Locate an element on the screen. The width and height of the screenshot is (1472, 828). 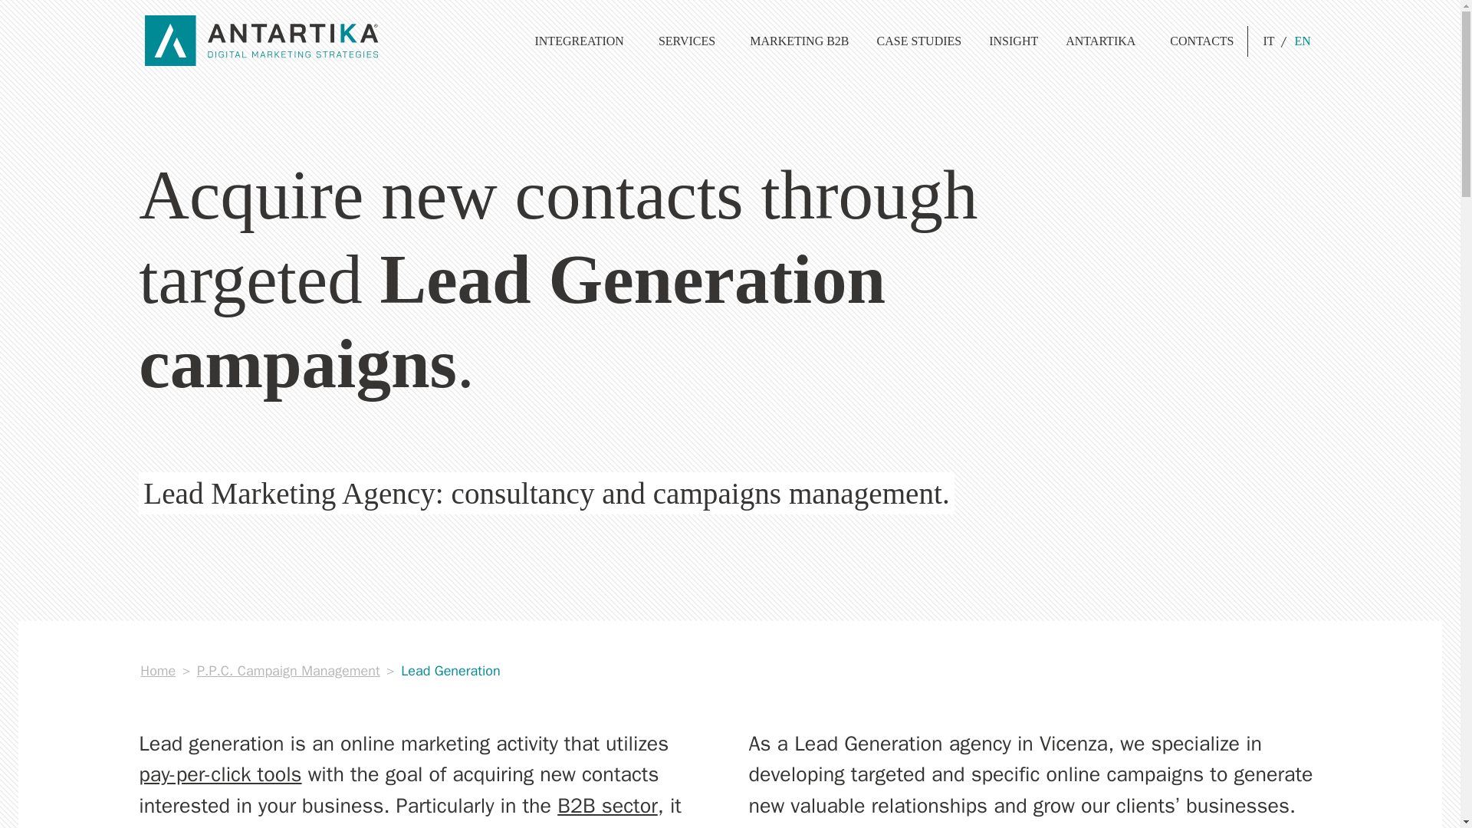
SERVICES is located at coordinates (690, 41).